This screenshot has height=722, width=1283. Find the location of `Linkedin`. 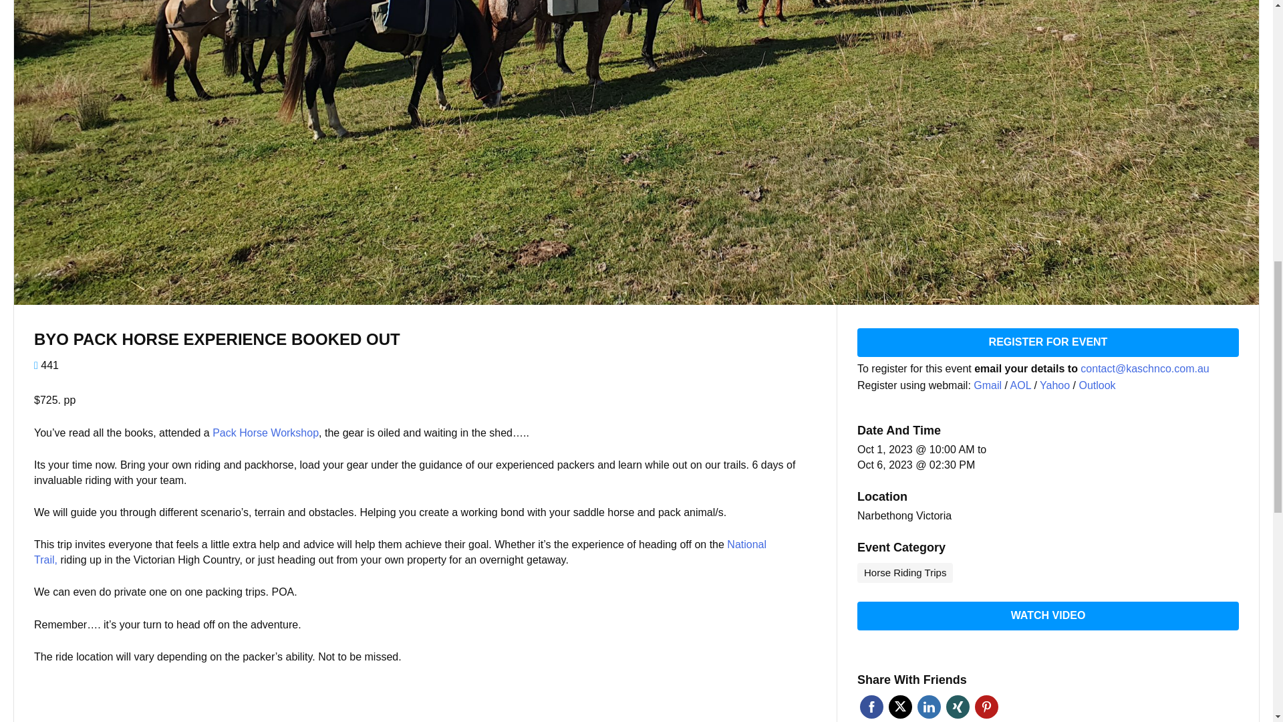

Linkedin is located at coordinates (929, 707).